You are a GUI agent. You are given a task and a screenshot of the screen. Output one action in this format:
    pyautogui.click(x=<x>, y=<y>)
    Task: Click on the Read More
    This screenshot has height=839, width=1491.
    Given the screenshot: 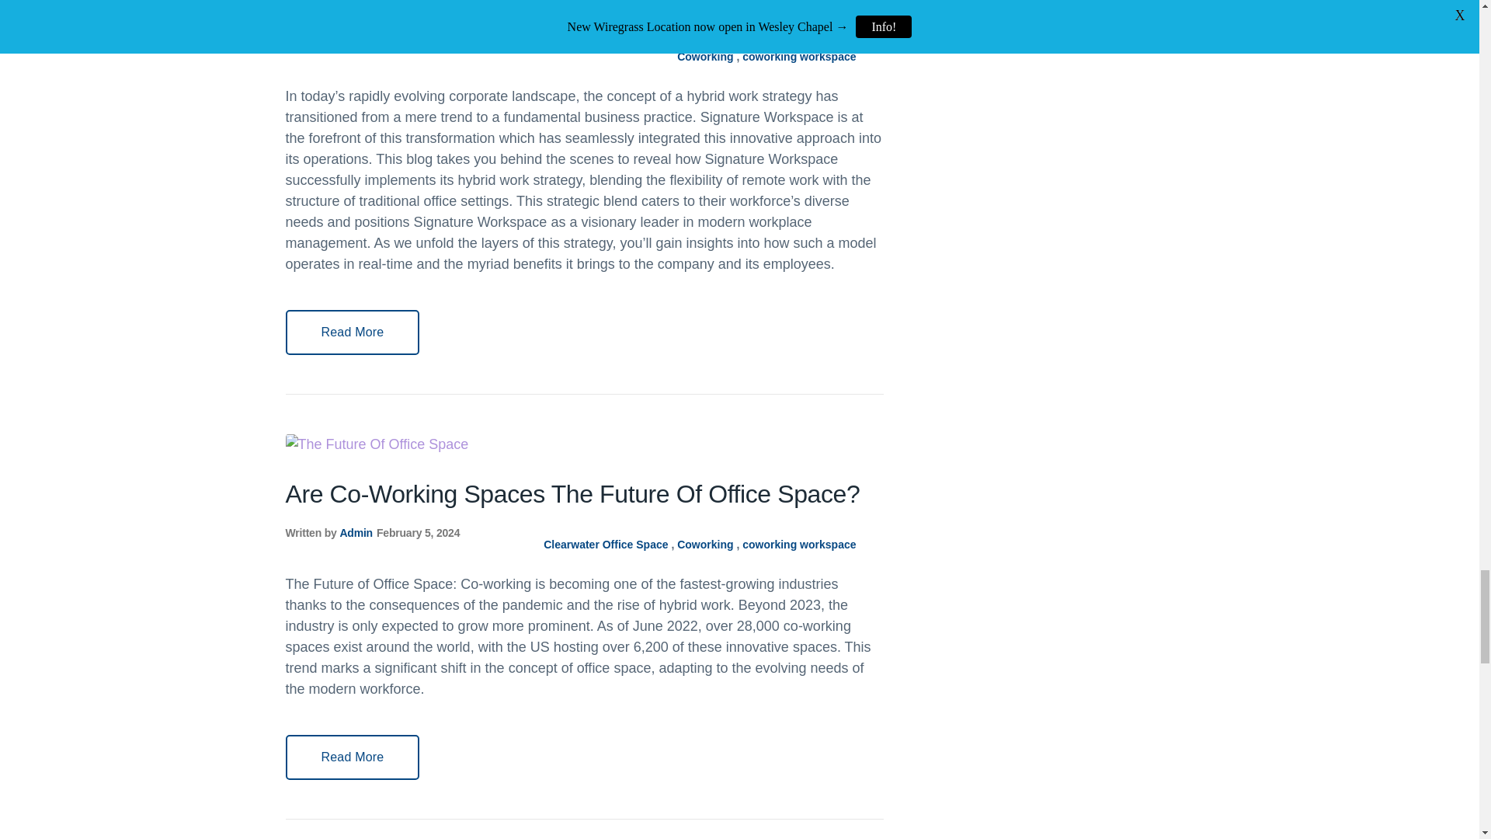 What is the action you would take?
    pyautogui.click(x=353, y=332)
    